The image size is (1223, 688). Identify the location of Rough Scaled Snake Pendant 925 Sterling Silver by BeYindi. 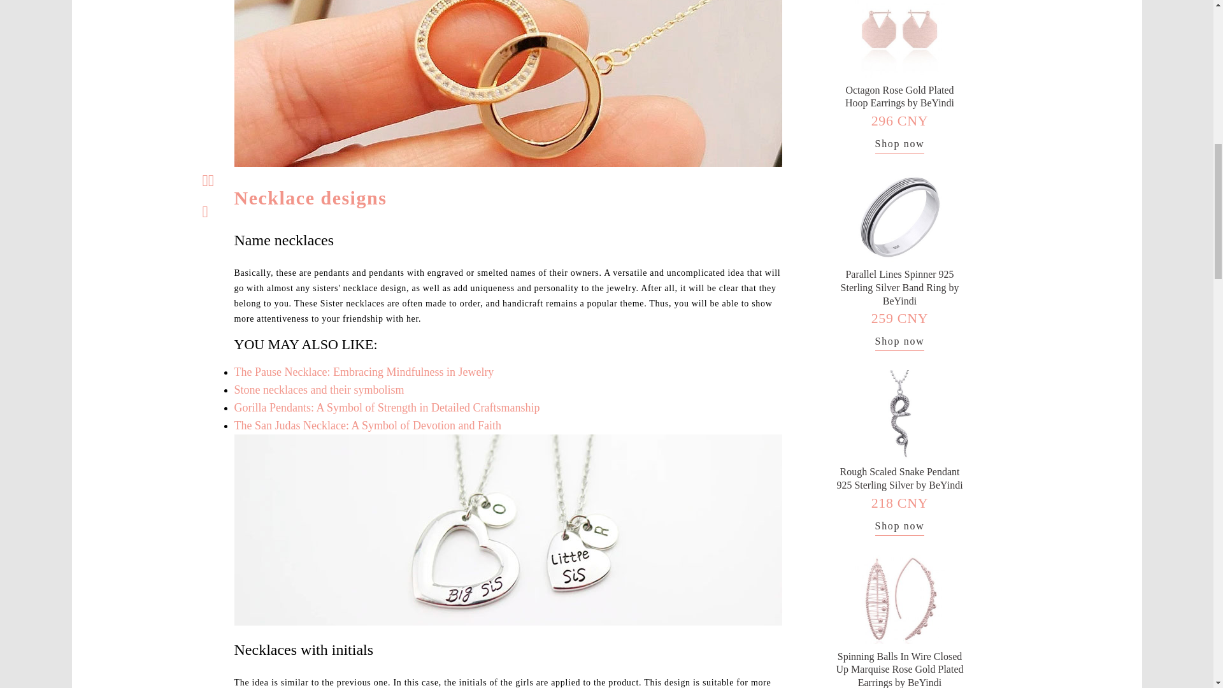
(899, 478).